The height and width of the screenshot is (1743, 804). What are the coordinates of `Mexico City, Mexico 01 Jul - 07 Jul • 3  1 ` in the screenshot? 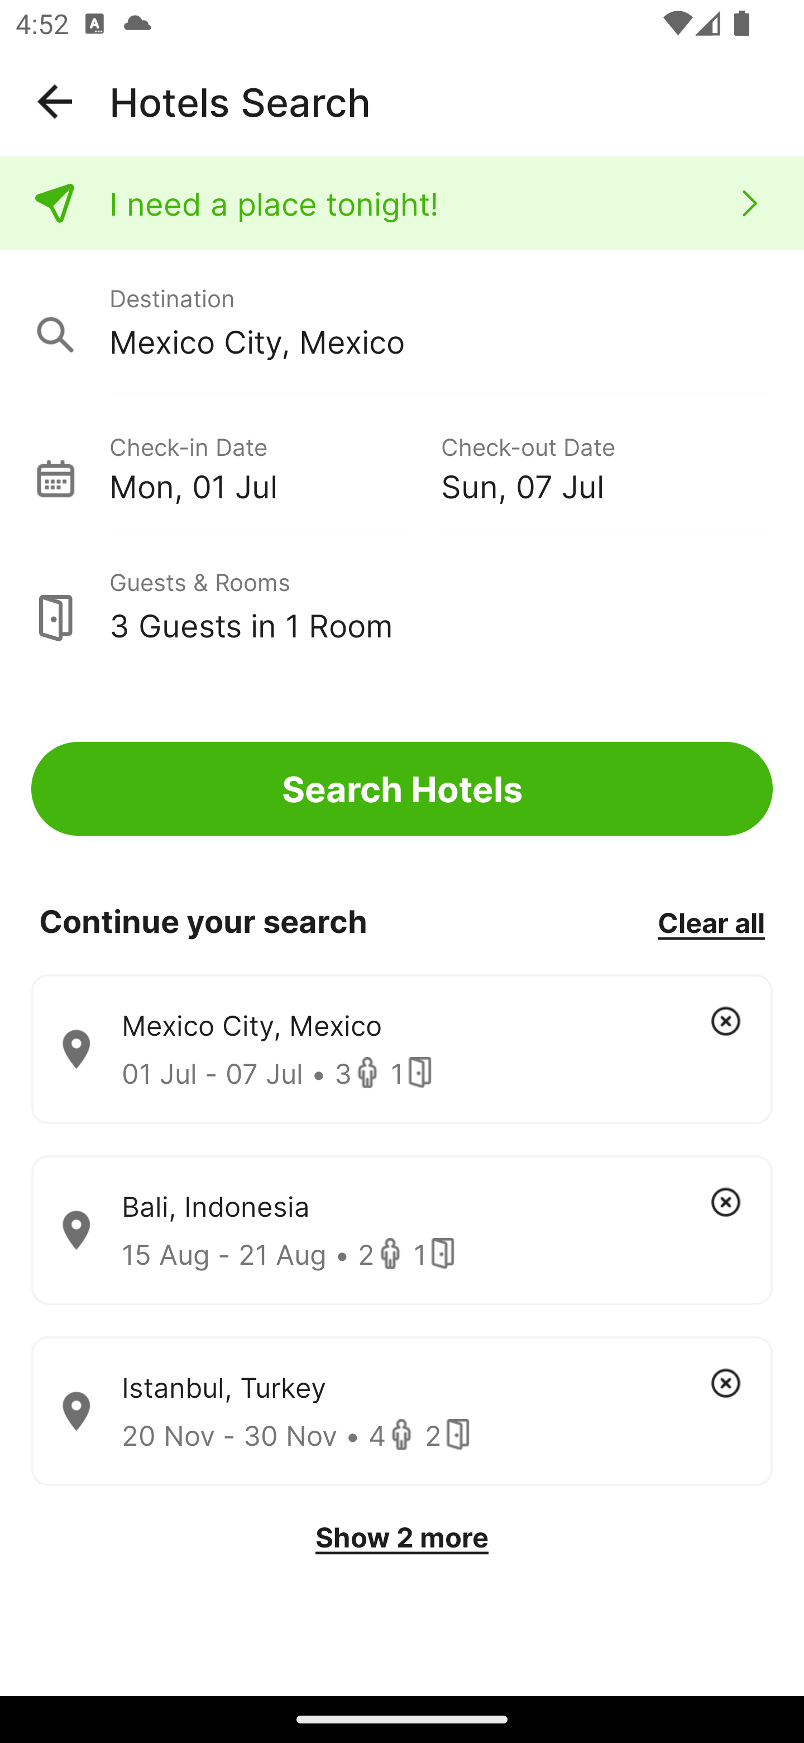 It's located at (402, 1049).